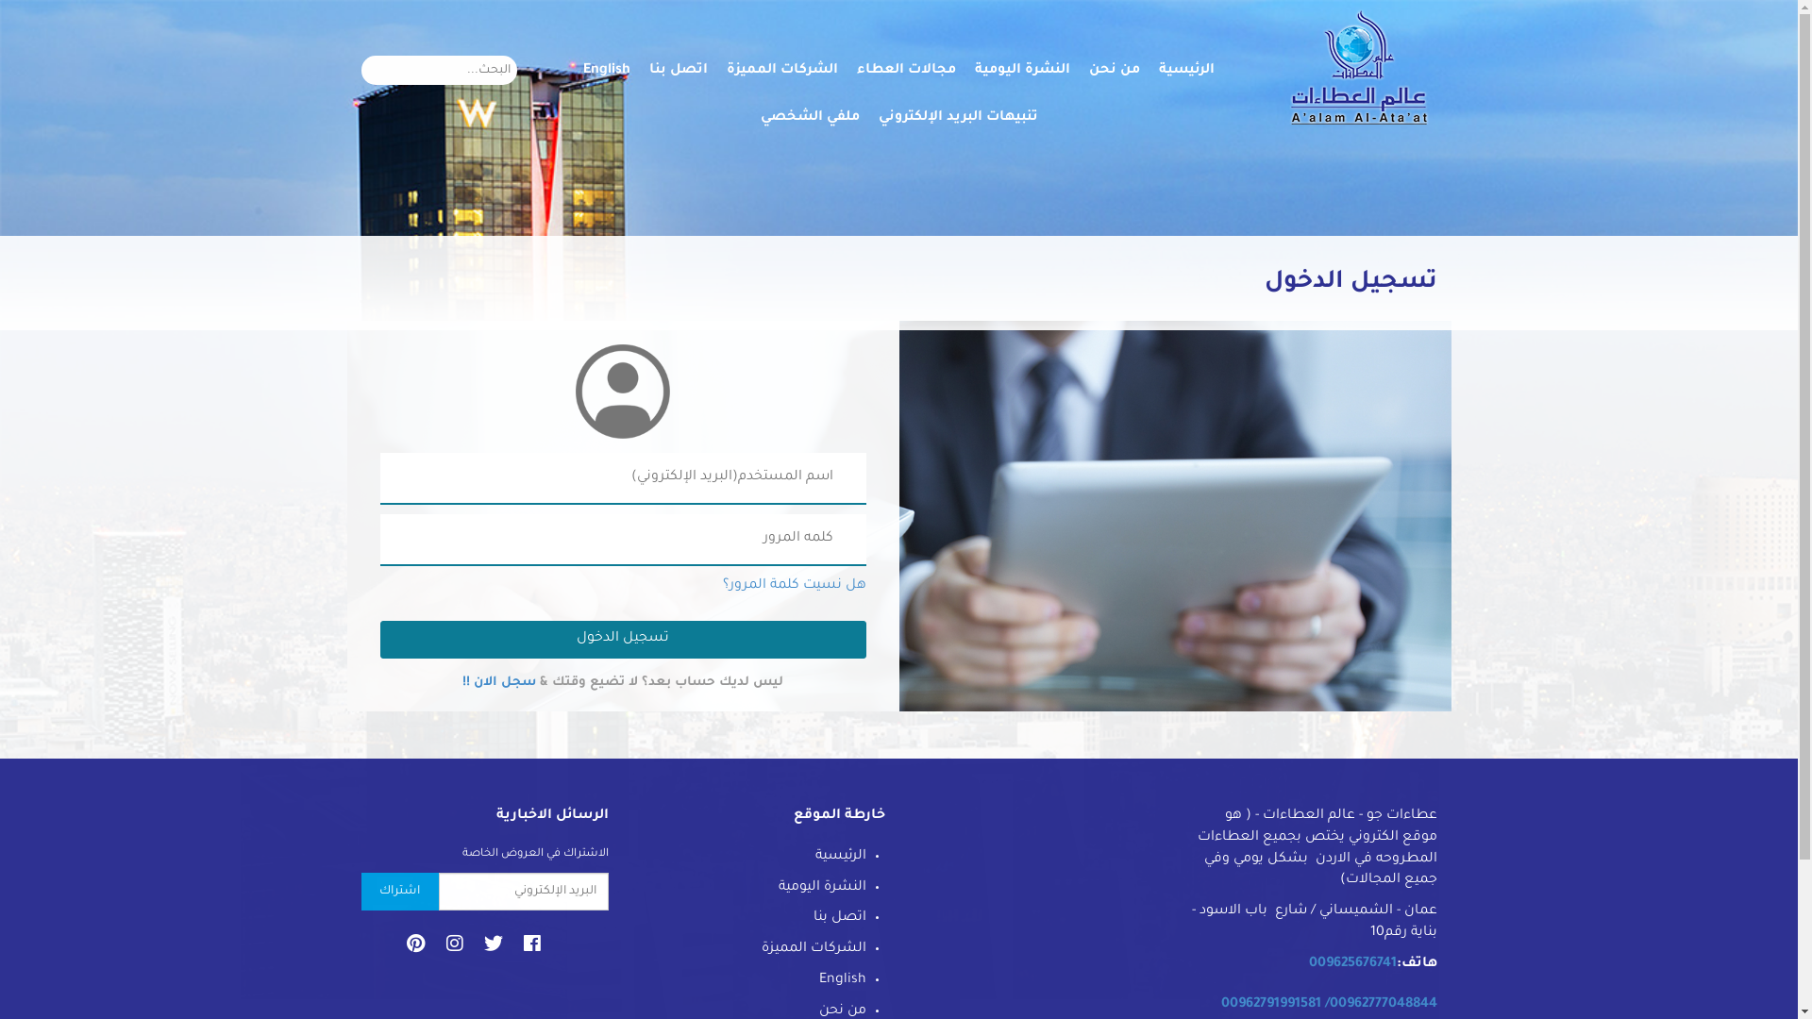 The height and width of the screenshot is (1019, 1812). What do you see at coordinates (494, 953) in the screenshot?
I see `Twitter` at bounding box center [494, 953].